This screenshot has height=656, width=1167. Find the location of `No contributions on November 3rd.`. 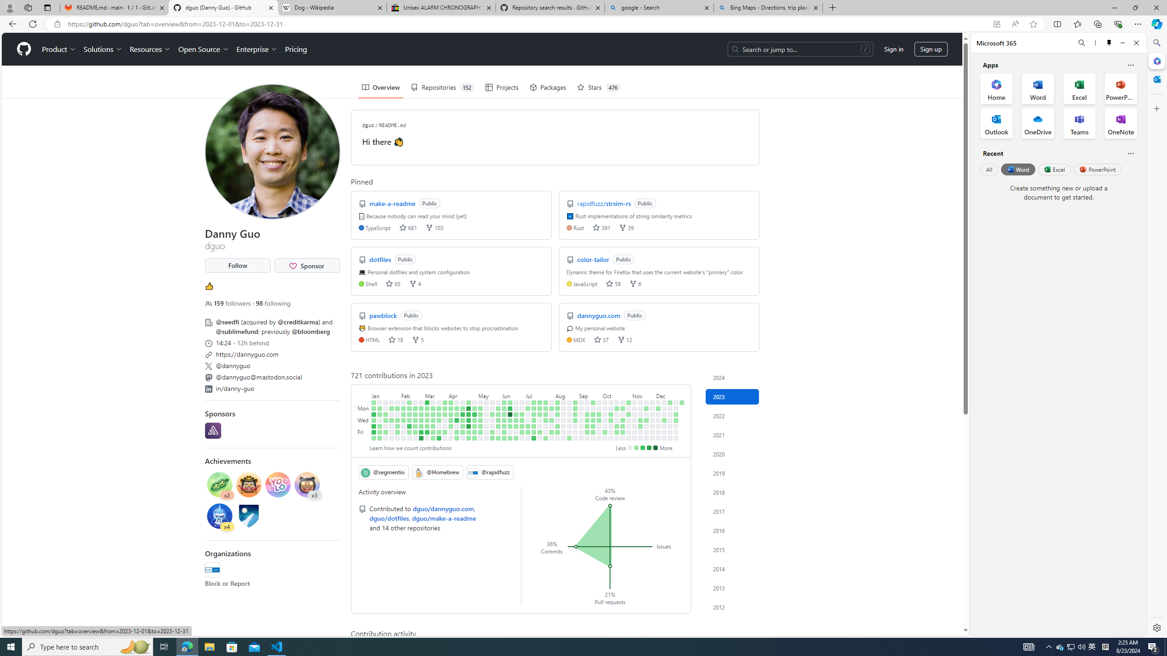

No contributions on November 3rd. is located at coordinates (629, 432).